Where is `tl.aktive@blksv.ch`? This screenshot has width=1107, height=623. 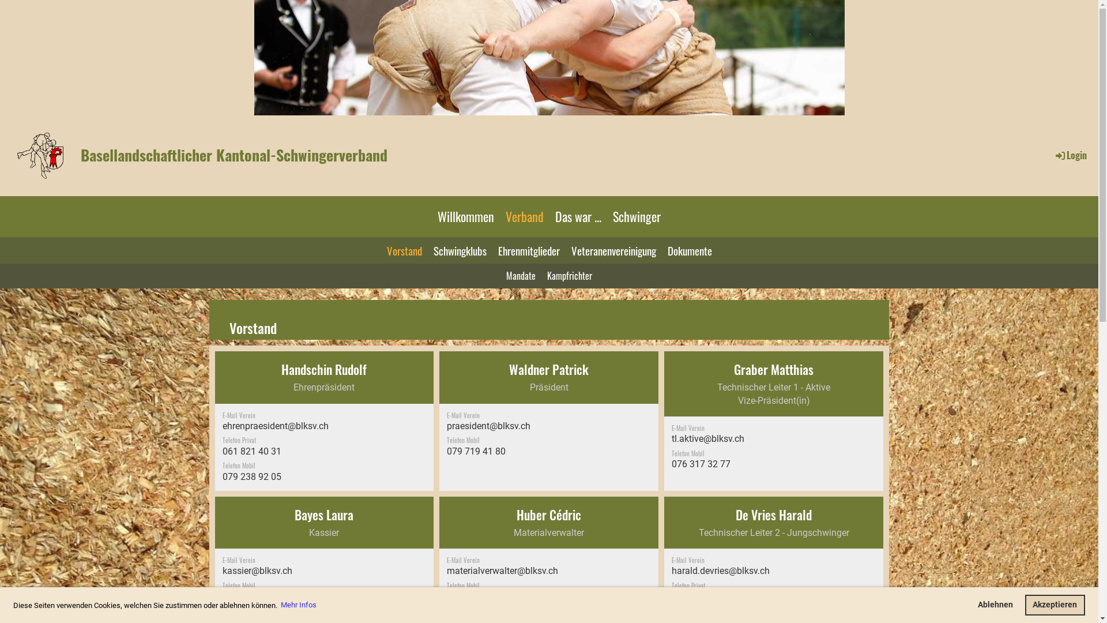
tl.aktive@blksv.ch is located at coordinates (708, 438).